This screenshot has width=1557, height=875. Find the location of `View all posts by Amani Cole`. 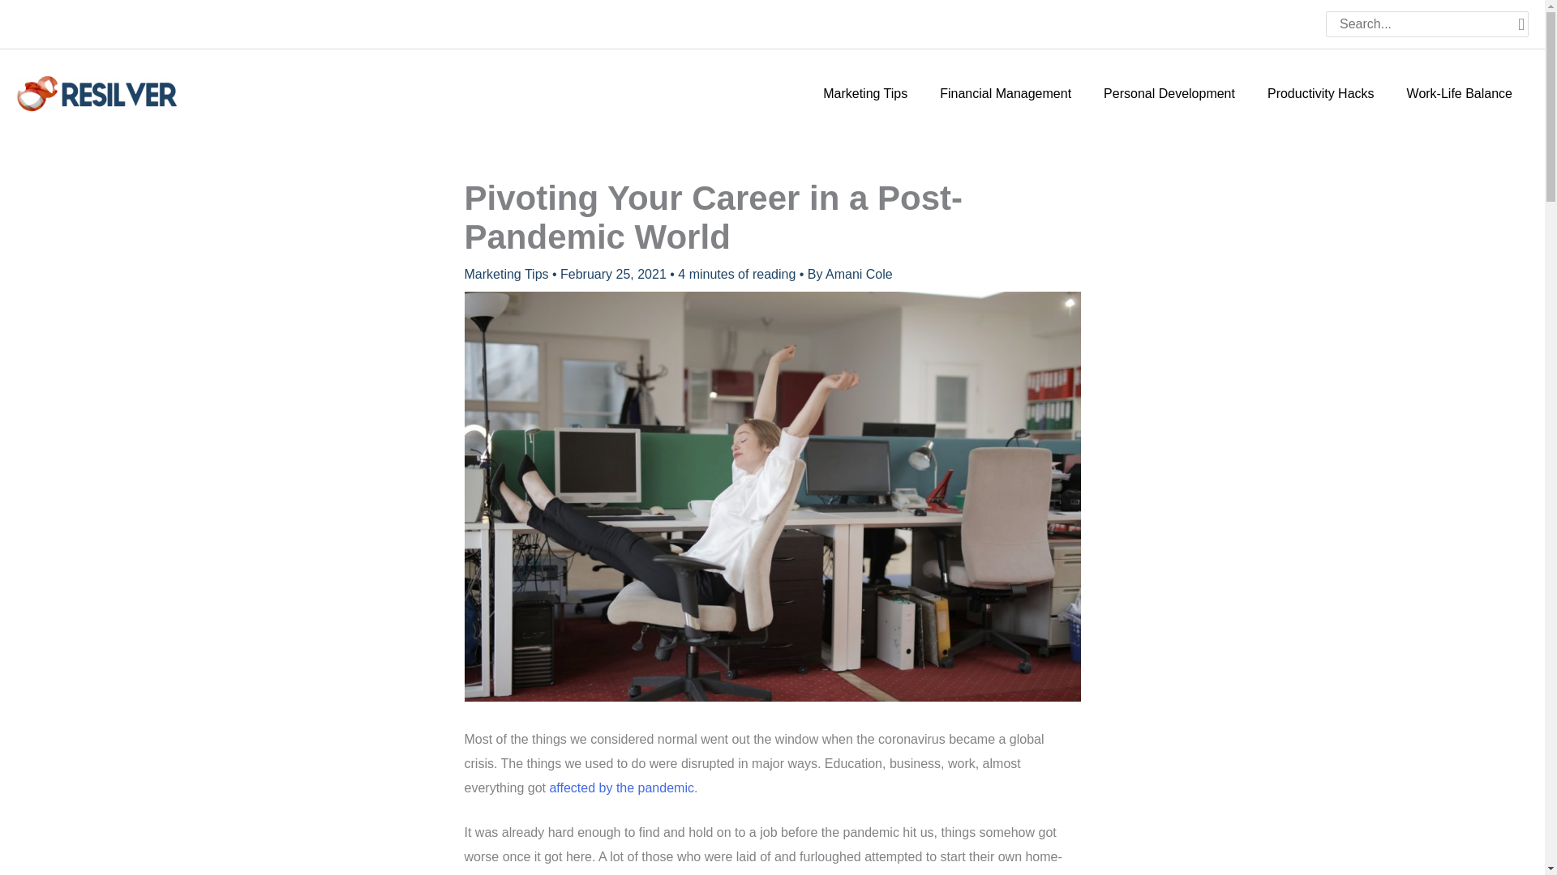

View all posts by Amani Cole is located at coordinates (858, 274).